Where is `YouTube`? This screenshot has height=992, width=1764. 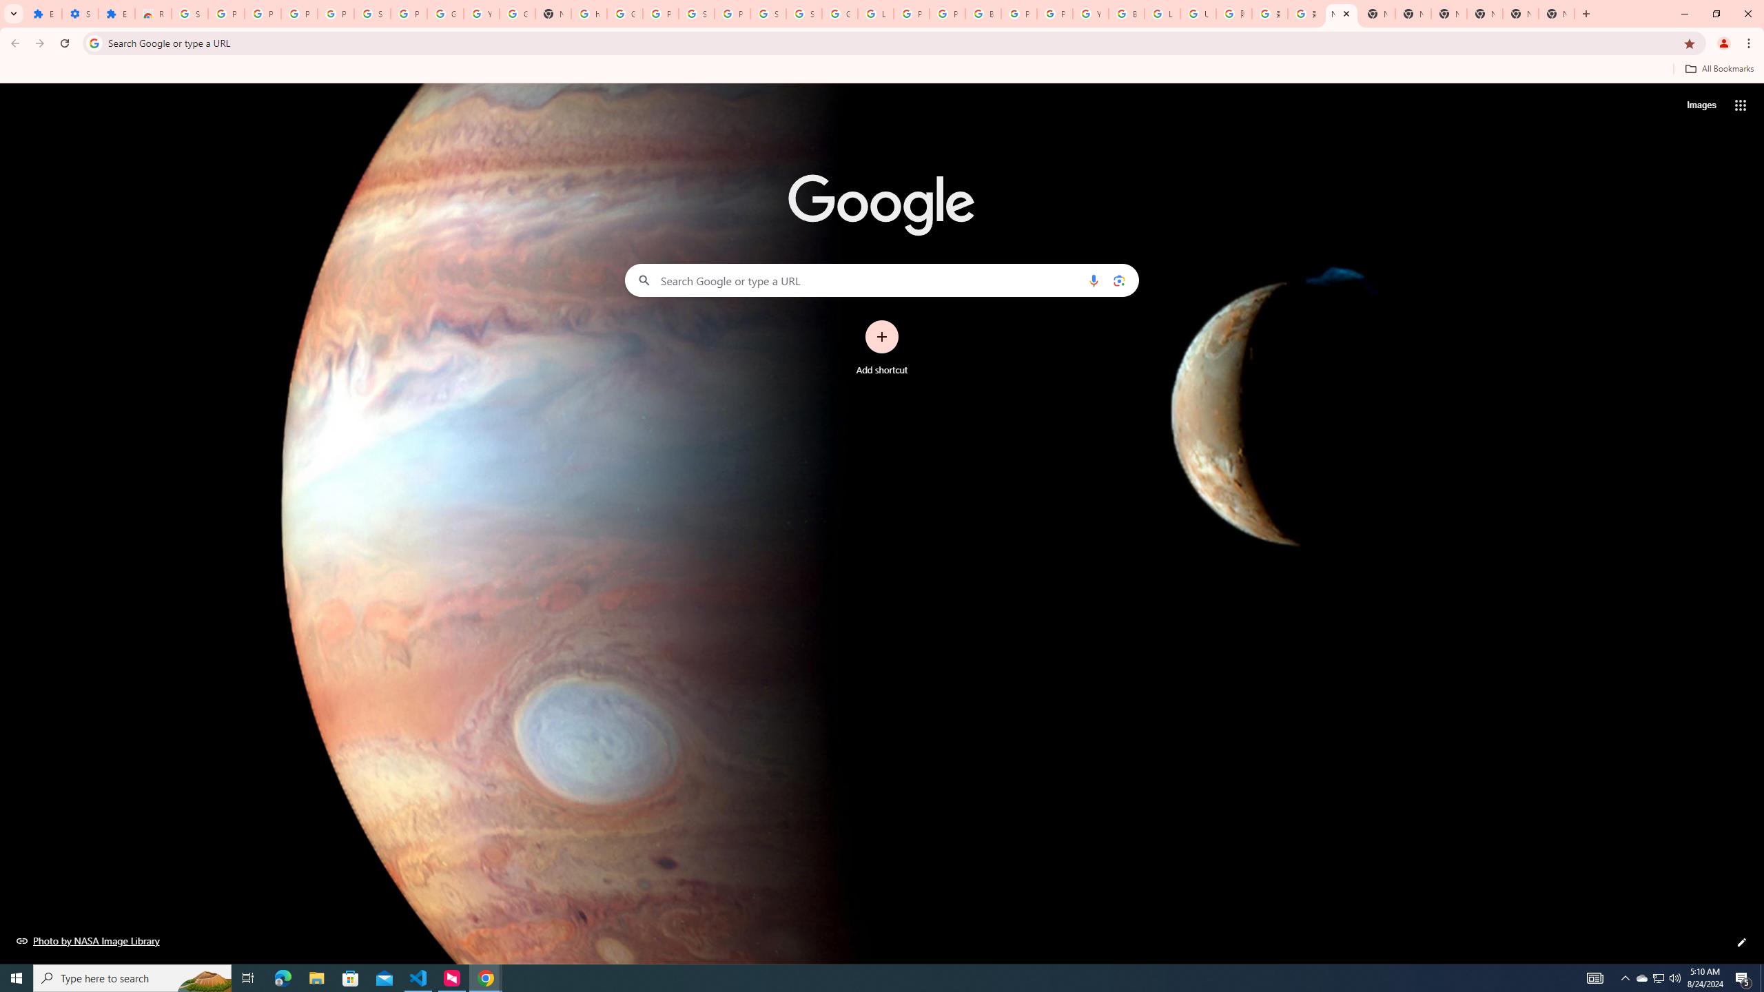 YouTube is located at coordinates (481, 14).